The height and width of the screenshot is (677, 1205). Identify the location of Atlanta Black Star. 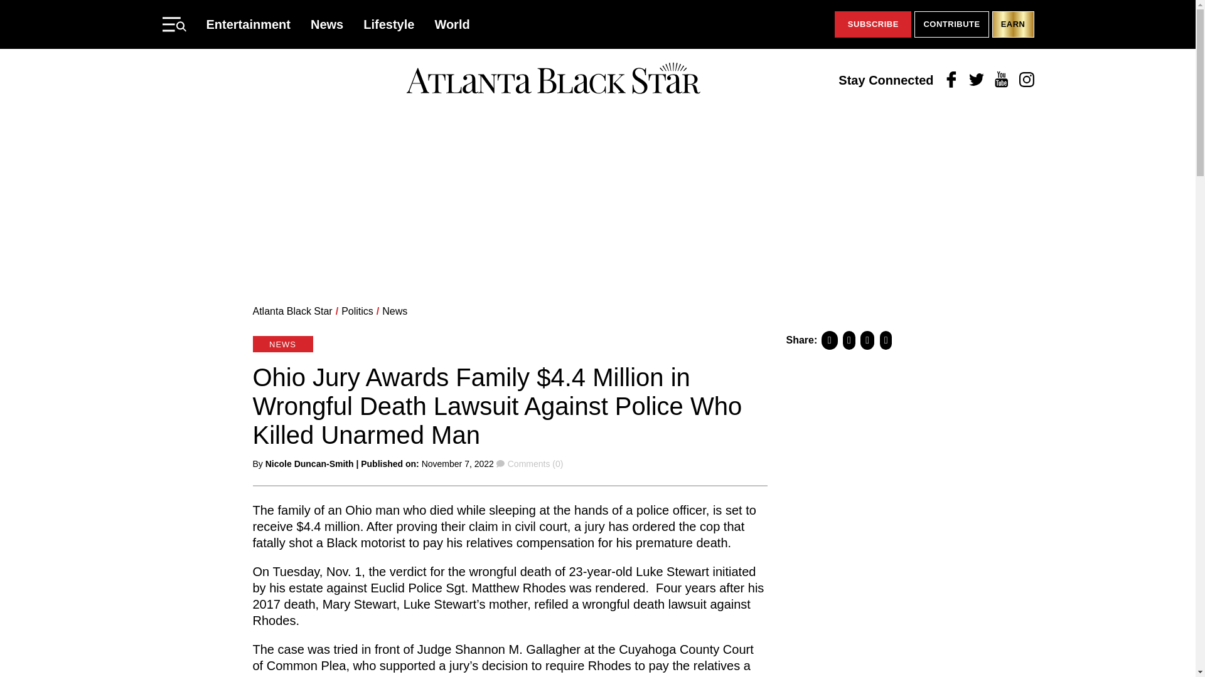
(553, 80).